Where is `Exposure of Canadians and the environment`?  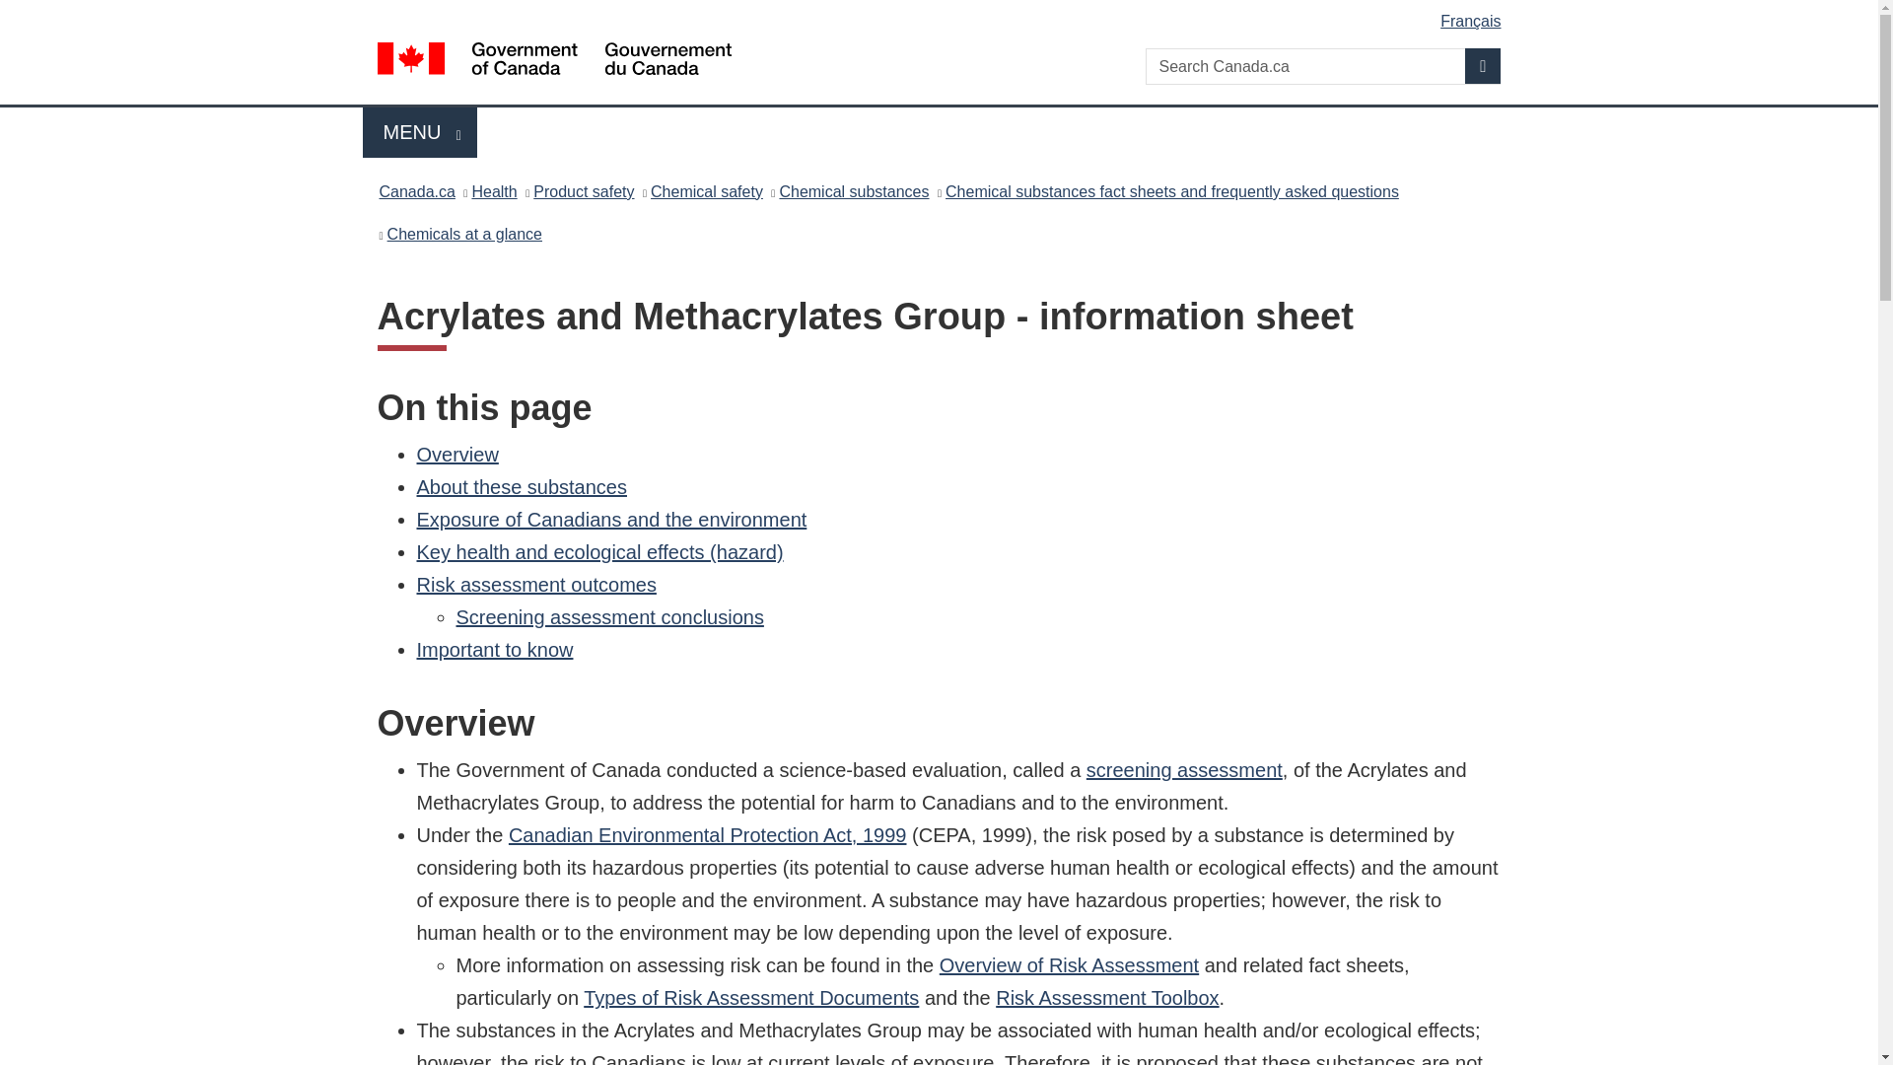
Exposure of Canadians and the environment is located at coordinates (611, 519).